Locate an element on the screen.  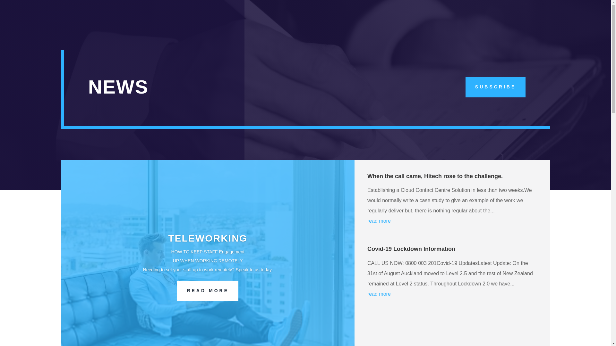
read more is located at coordinates (452, 221).